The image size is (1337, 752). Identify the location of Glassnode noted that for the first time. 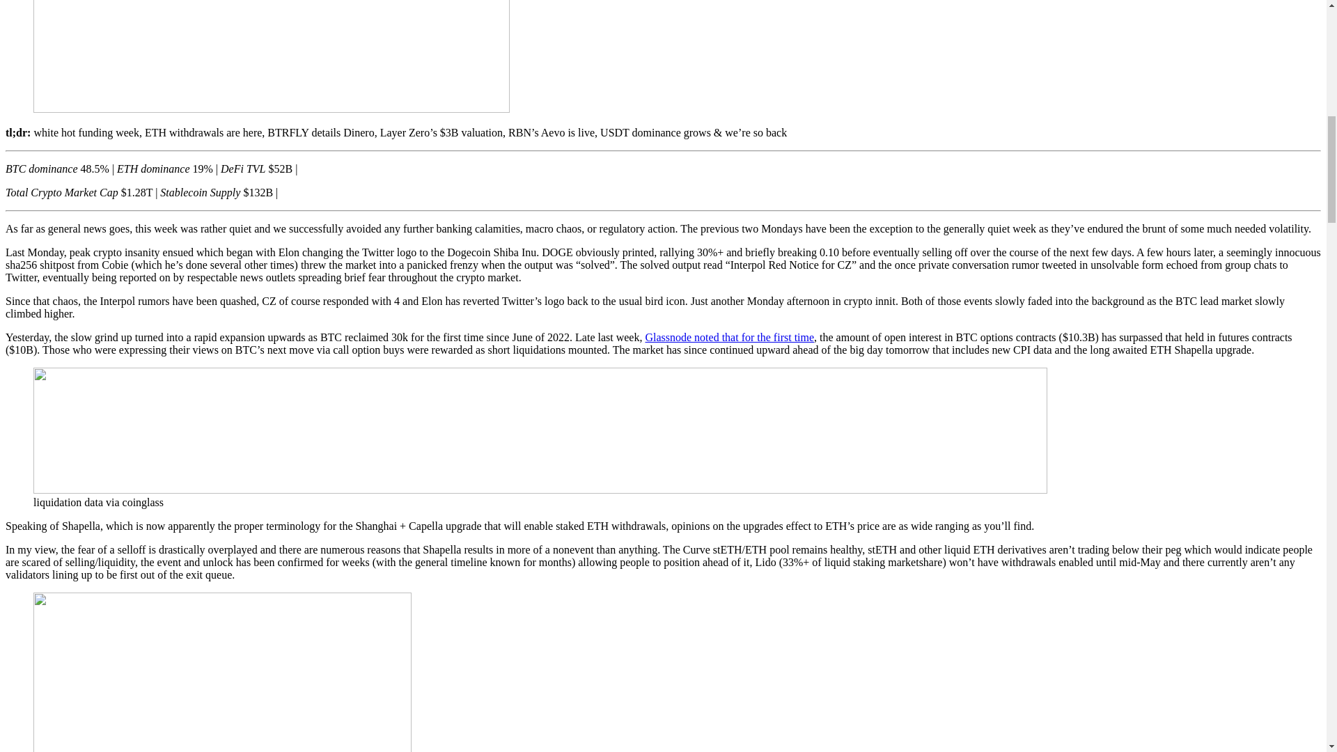
(729, 337).